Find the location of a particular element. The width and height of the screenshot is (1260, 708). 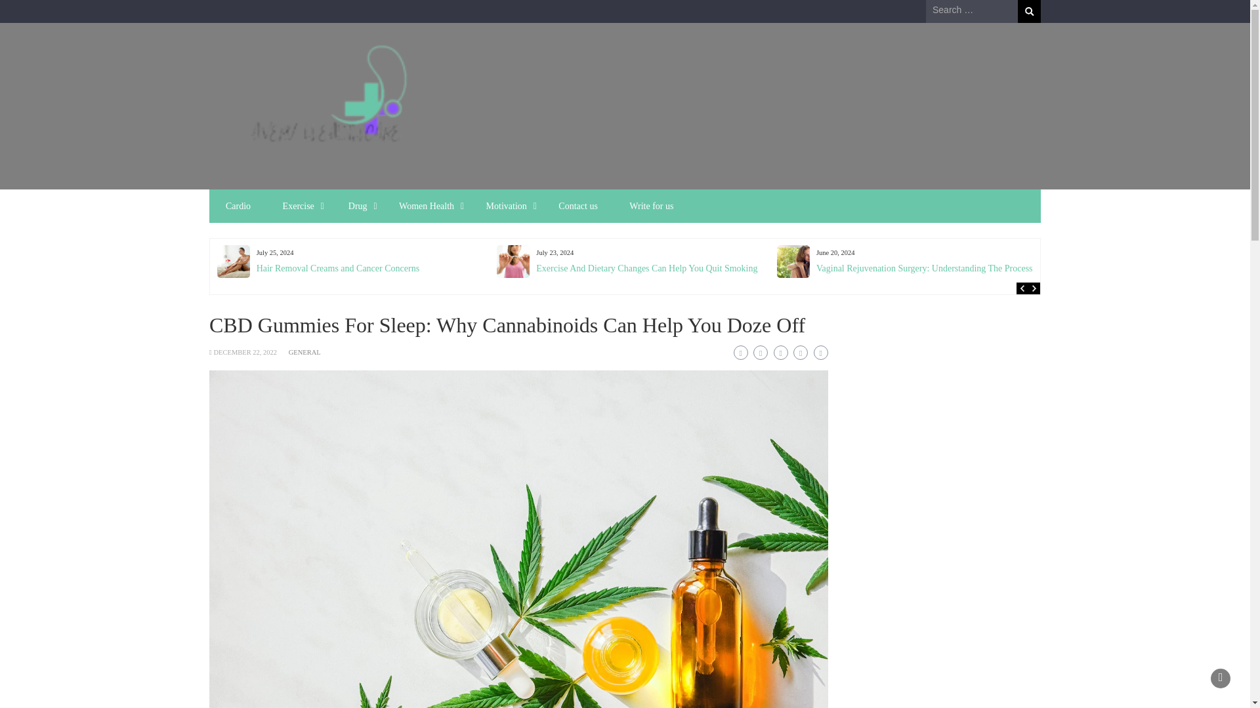

Search is located at coordinates (1029, 11).